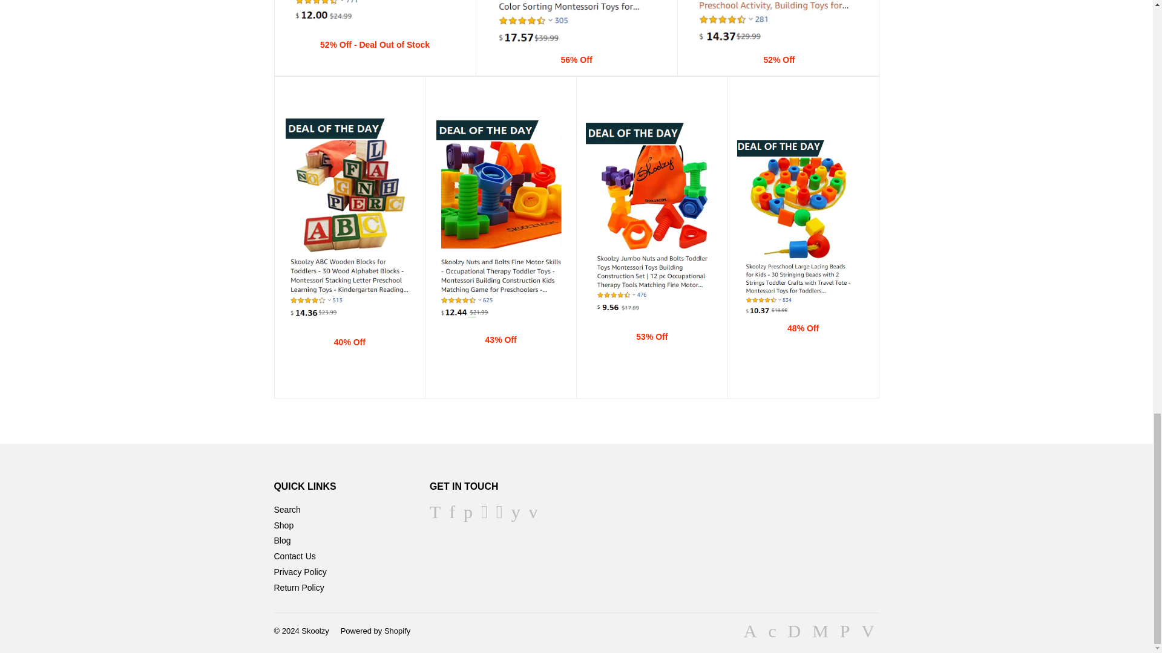 This screenshot has width=1162, height=653. What do you see at coordinates (435, 515) in the screenshot?
I see `Skoolzy on Twitter` at bounding box center [435, 515].